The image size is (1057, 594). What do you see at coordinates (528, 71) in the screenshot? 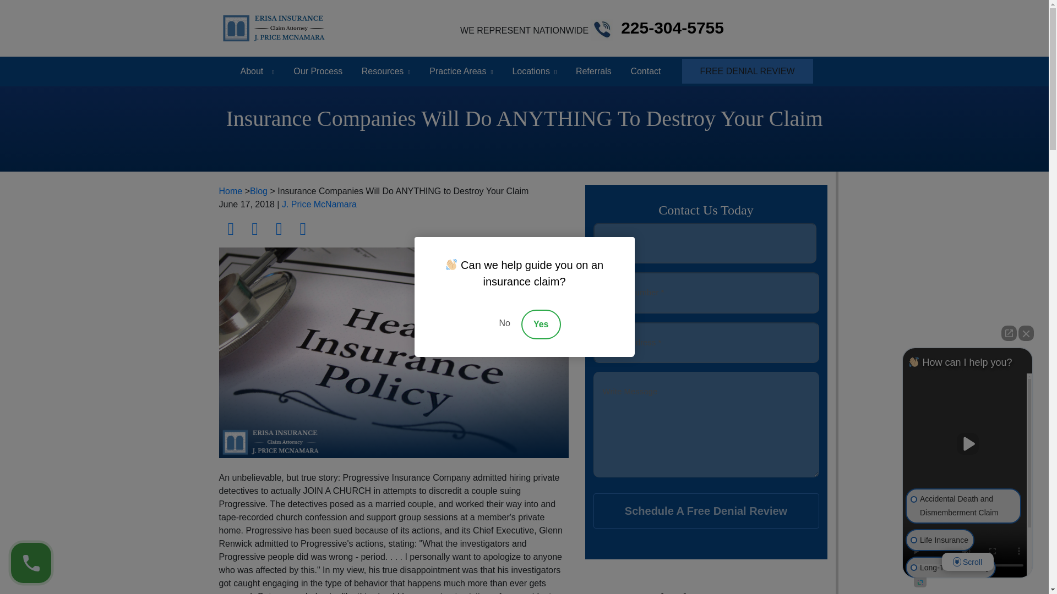
I see `Locations` at bounding box center [528, 71].